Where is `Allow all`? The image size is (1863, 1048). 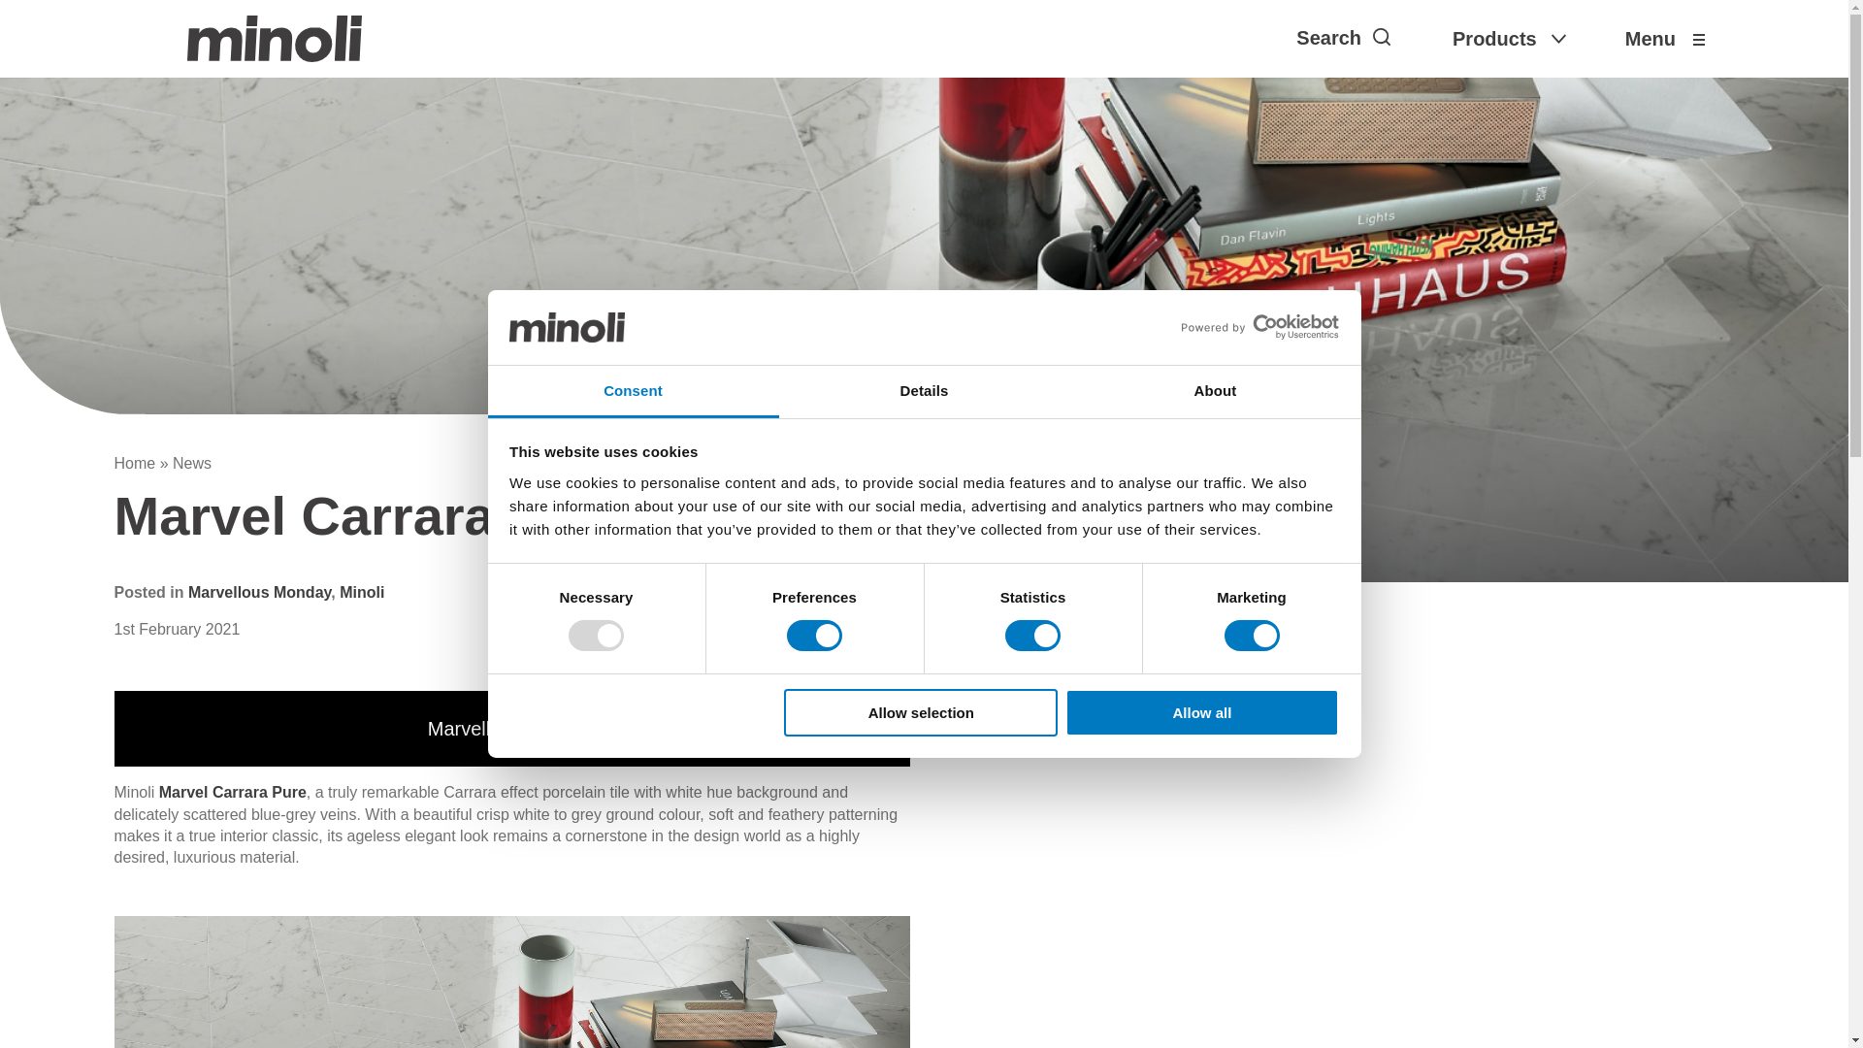
Allow all is located at coordinates (1202, 712).